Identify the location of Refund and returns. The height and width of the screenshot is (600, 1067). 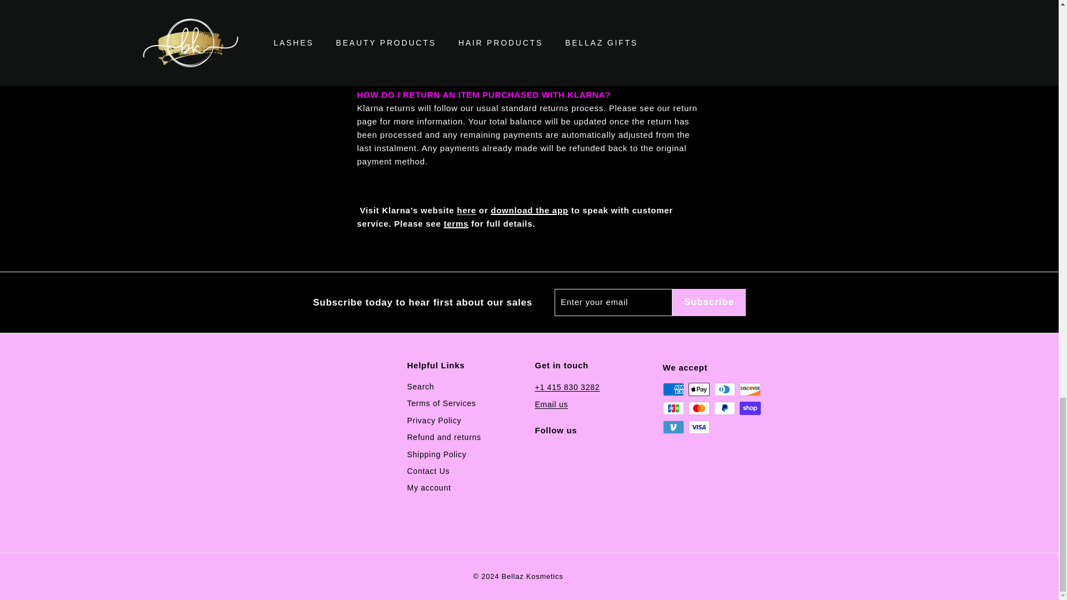
(443, 437).